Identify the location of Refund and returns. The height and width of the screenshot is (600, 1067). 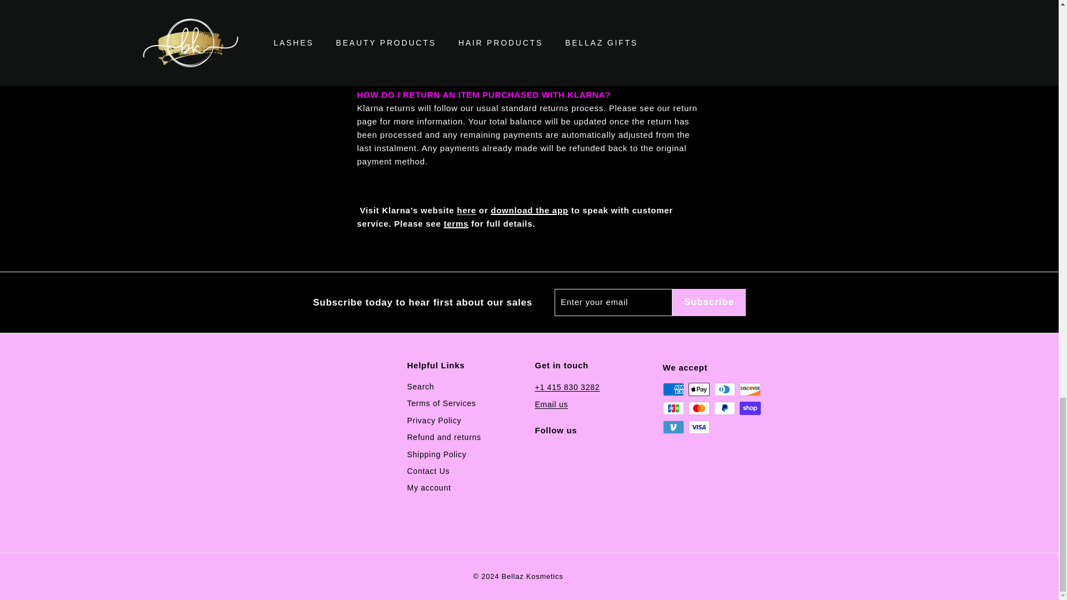
(443, 437).